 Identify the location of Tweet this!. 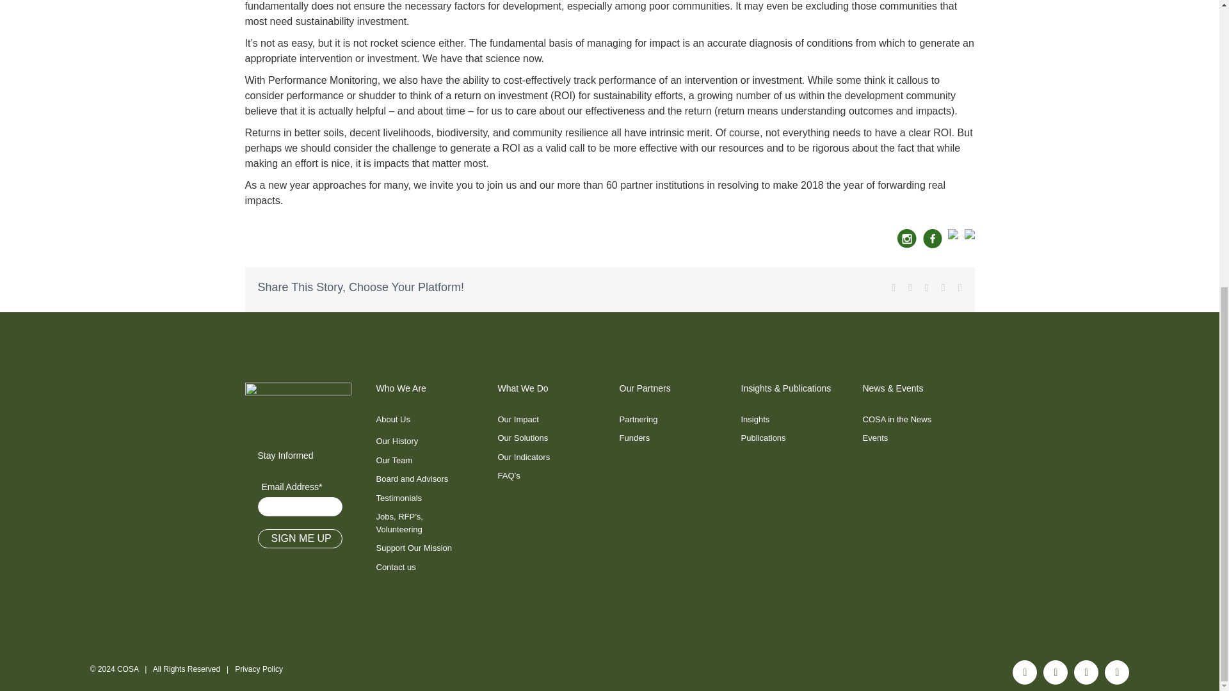
(969, 236).